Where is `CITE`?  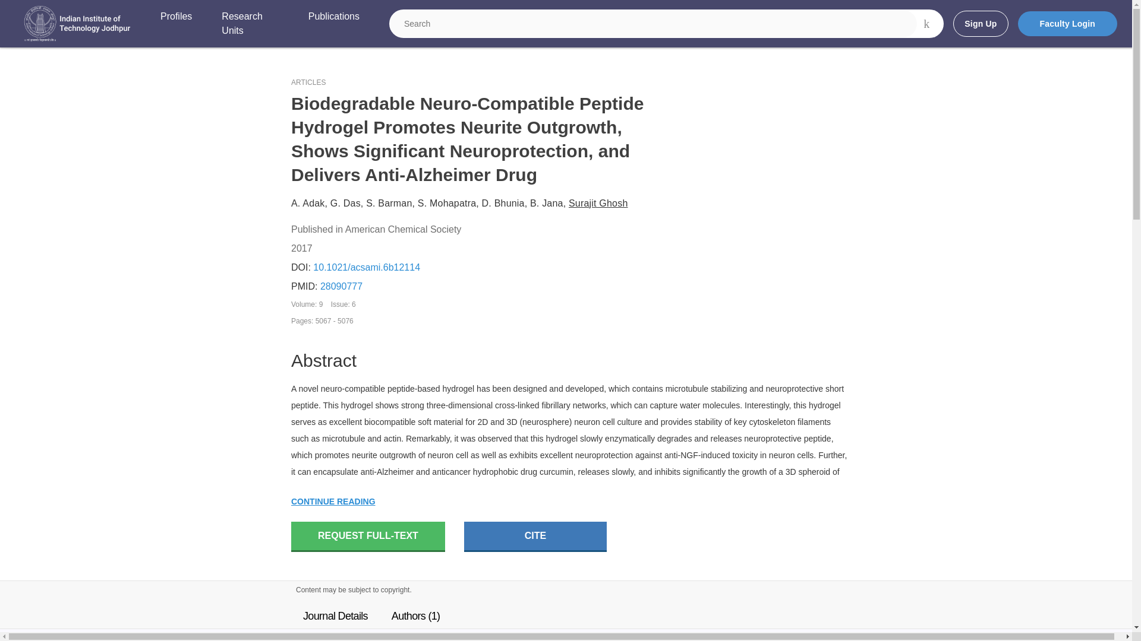
CITE is located at coordinates (535, 537).